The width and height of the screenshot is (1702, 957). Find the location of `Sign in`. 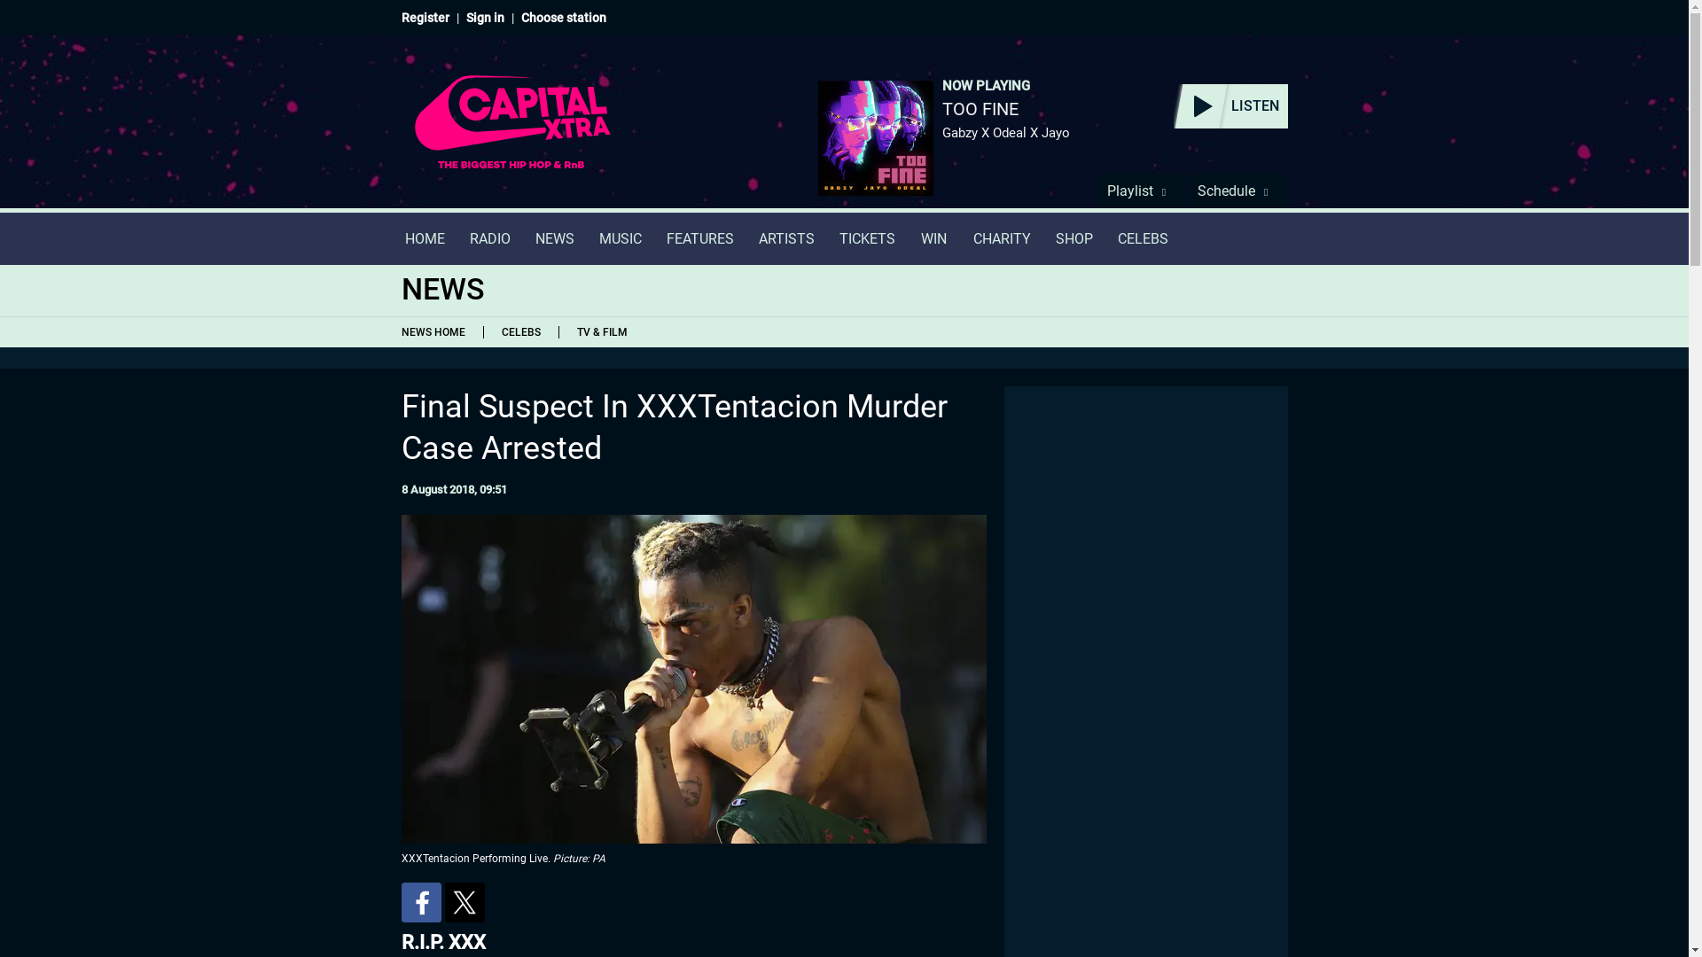

Sign in is located at coordinates (485, 18).